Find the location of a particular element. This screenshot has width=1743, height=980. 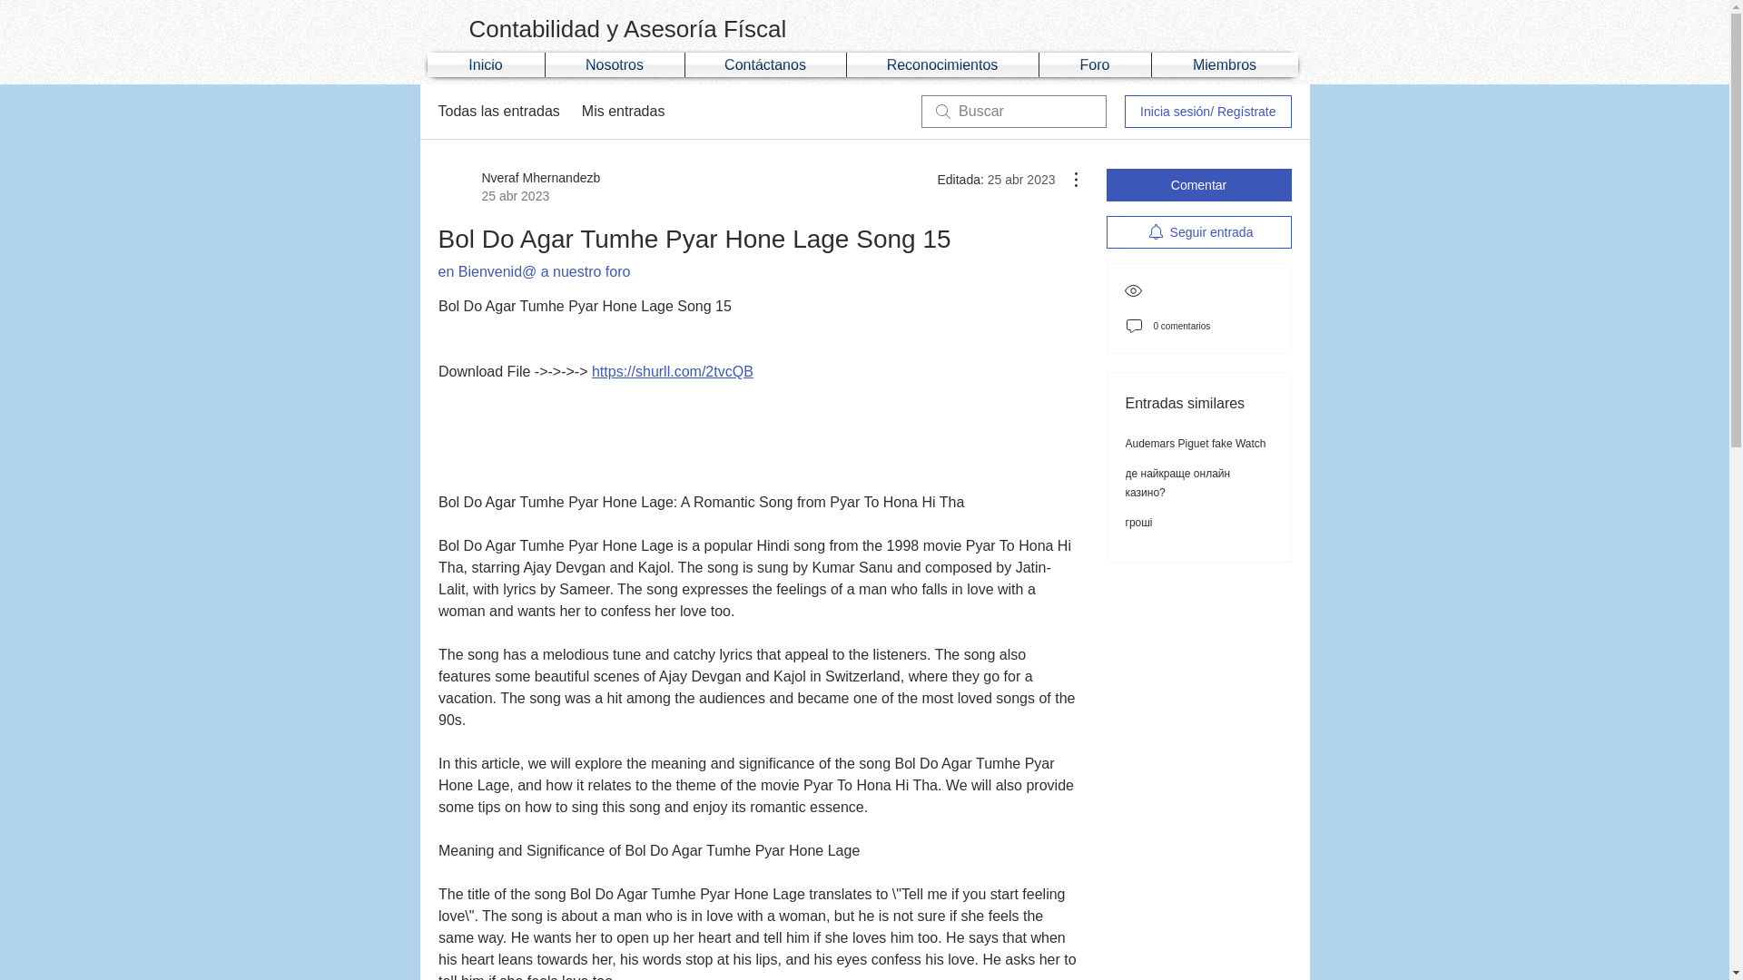

Inicio is located at coordinates (485, 65).